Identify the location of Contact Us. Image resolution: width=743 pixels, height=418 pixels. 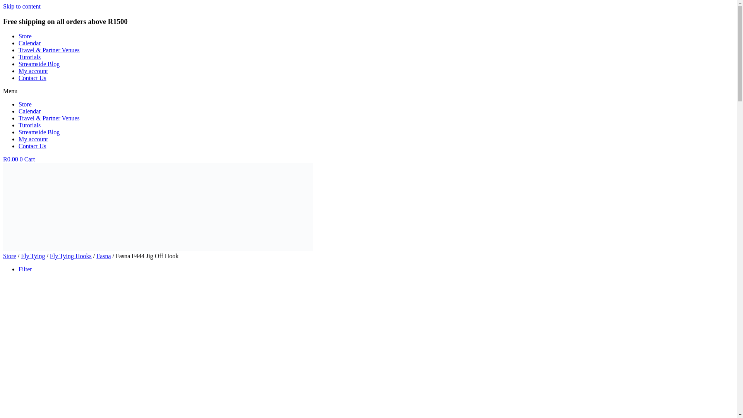
(33, 78).